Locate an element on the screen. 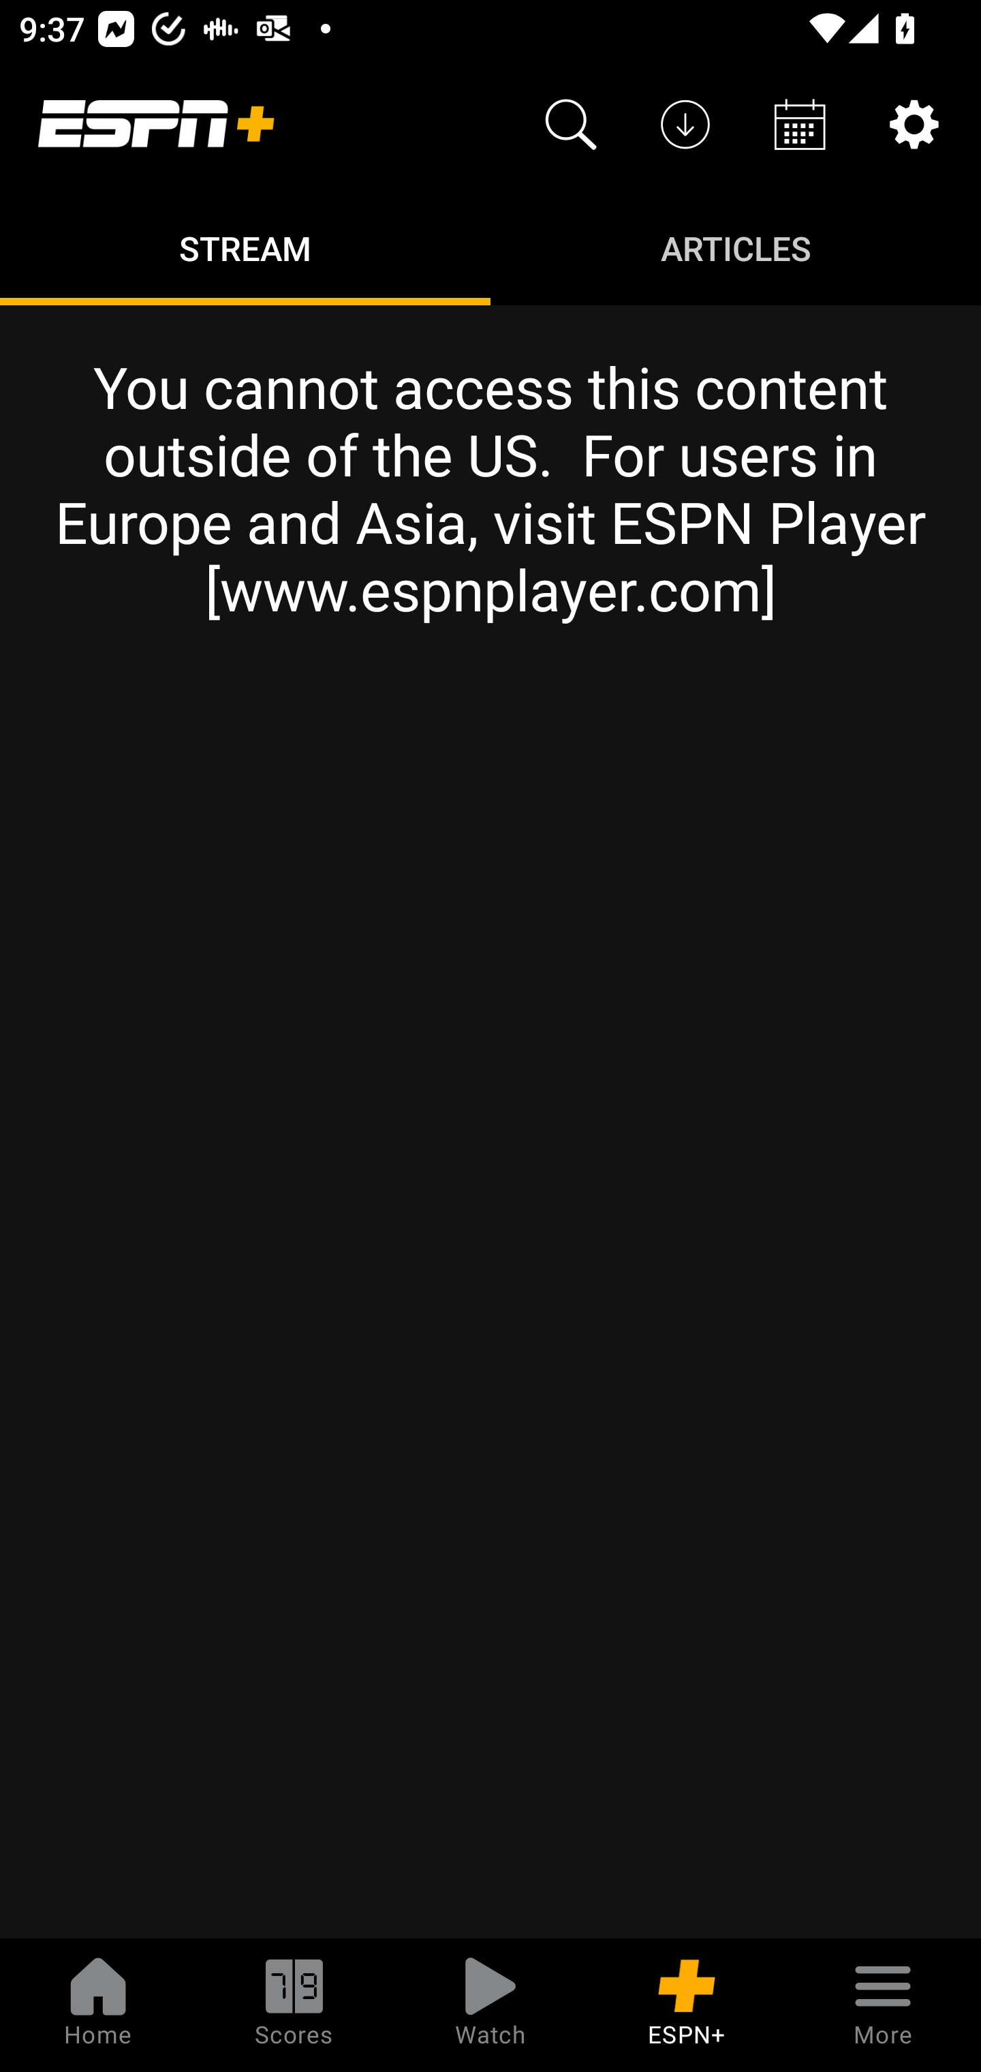  Home is located at coordinates (98, 2005).